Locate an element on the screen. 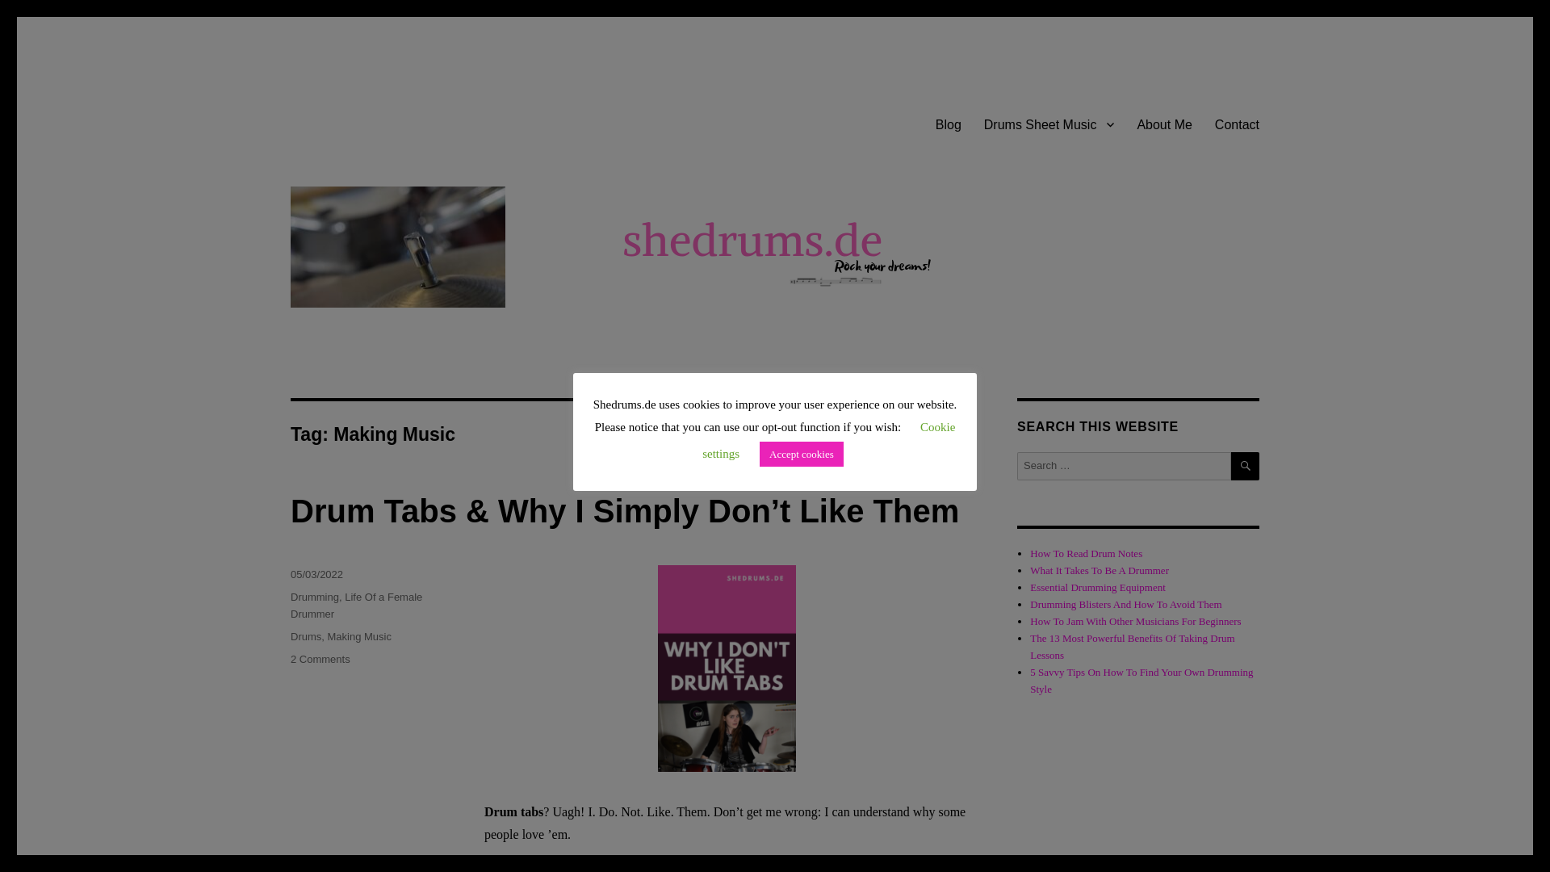 This screenshot has height=872, width=1550. Contact is located at coordinates (1237, 124).